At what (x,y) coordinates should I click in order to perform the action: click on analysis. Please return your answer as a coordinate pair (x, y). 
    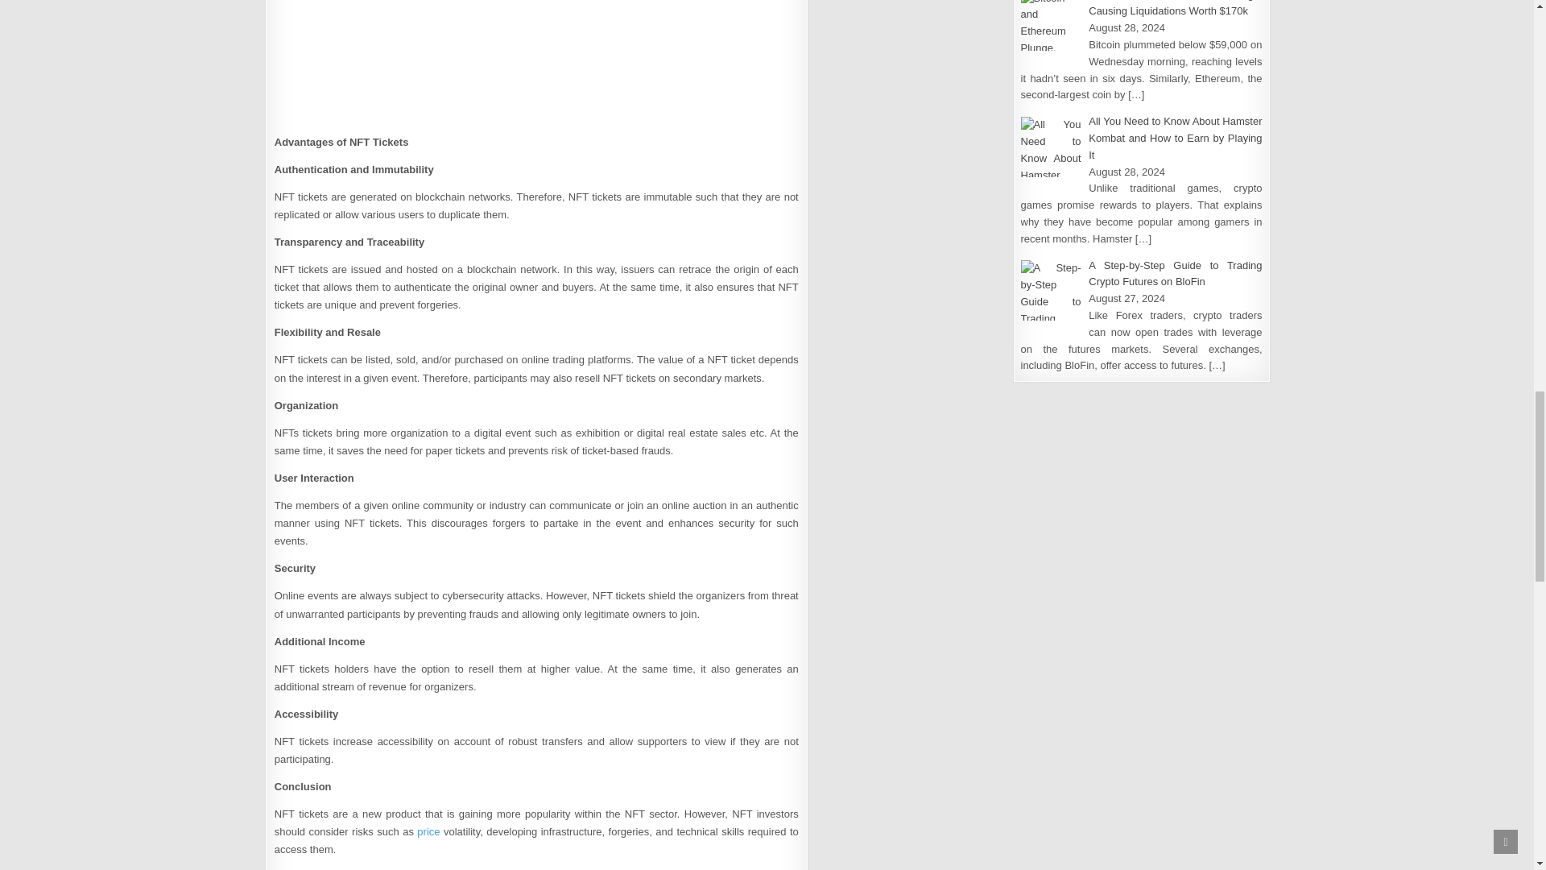
    Looking at the image, I should click on (428, 831).